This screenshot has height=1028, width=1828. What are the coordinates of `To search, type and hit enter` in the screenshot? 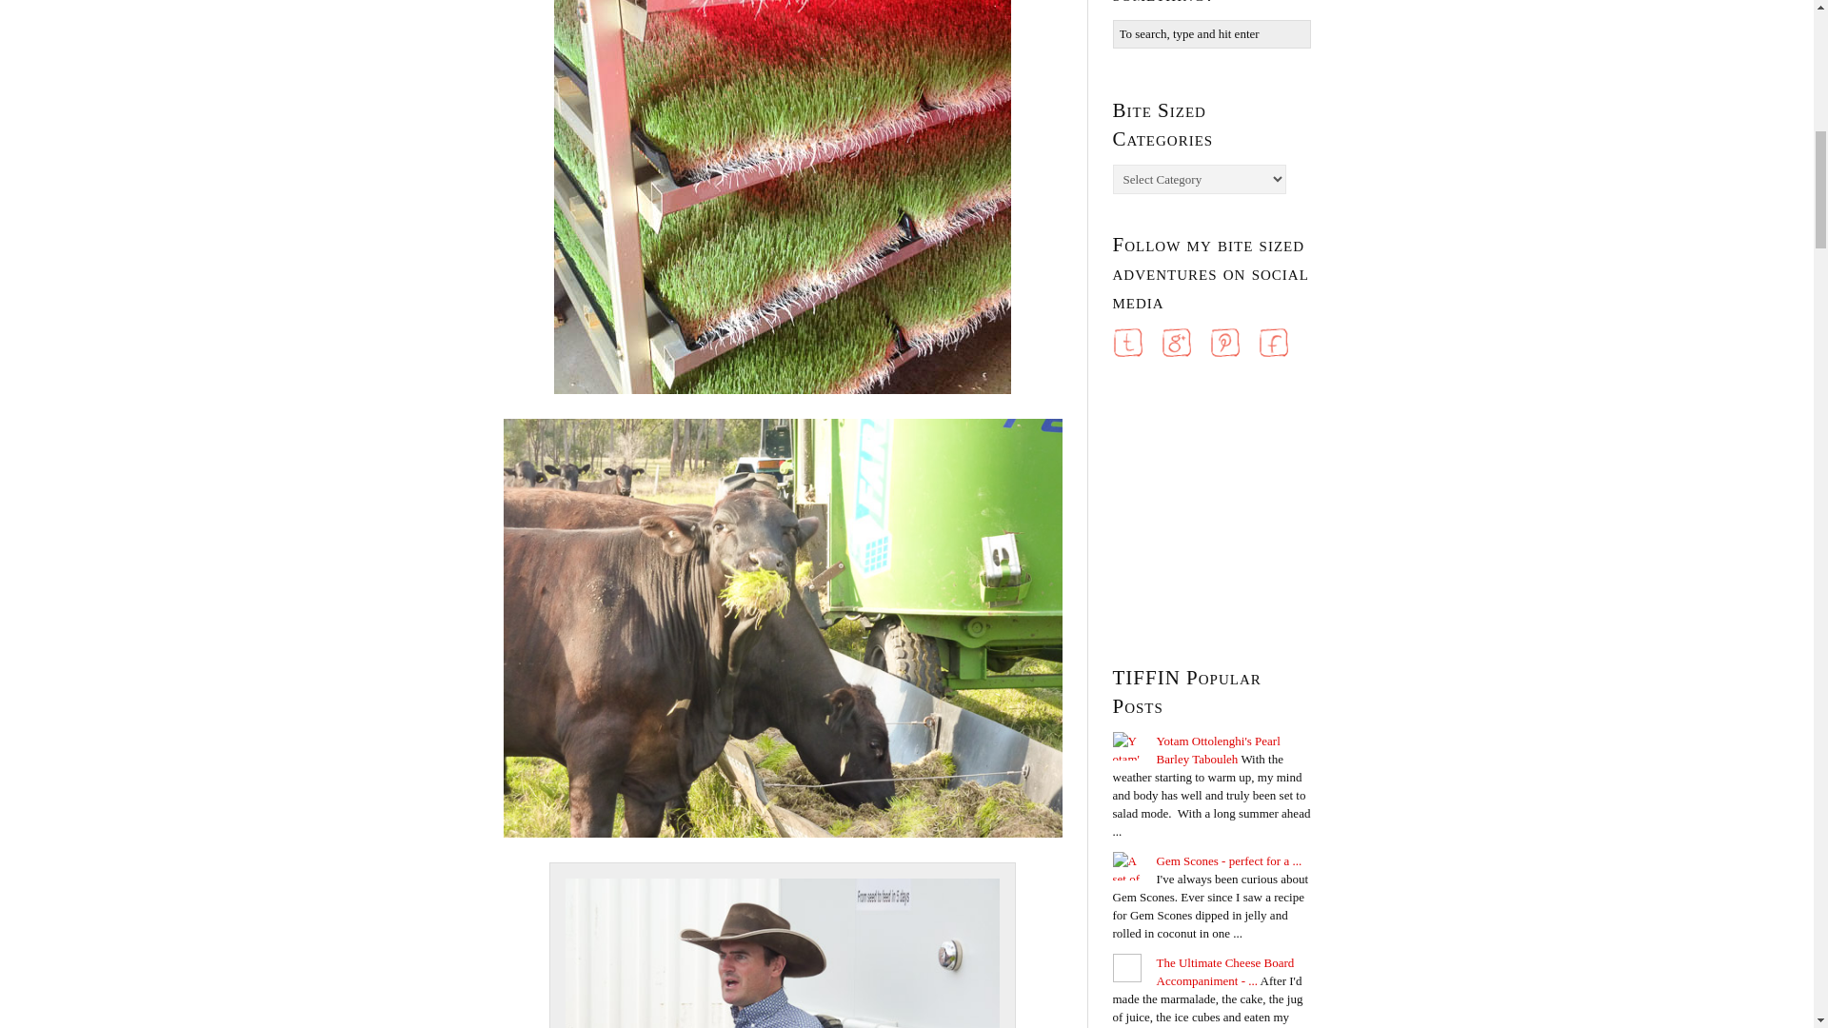 It's located at (1211, 33).